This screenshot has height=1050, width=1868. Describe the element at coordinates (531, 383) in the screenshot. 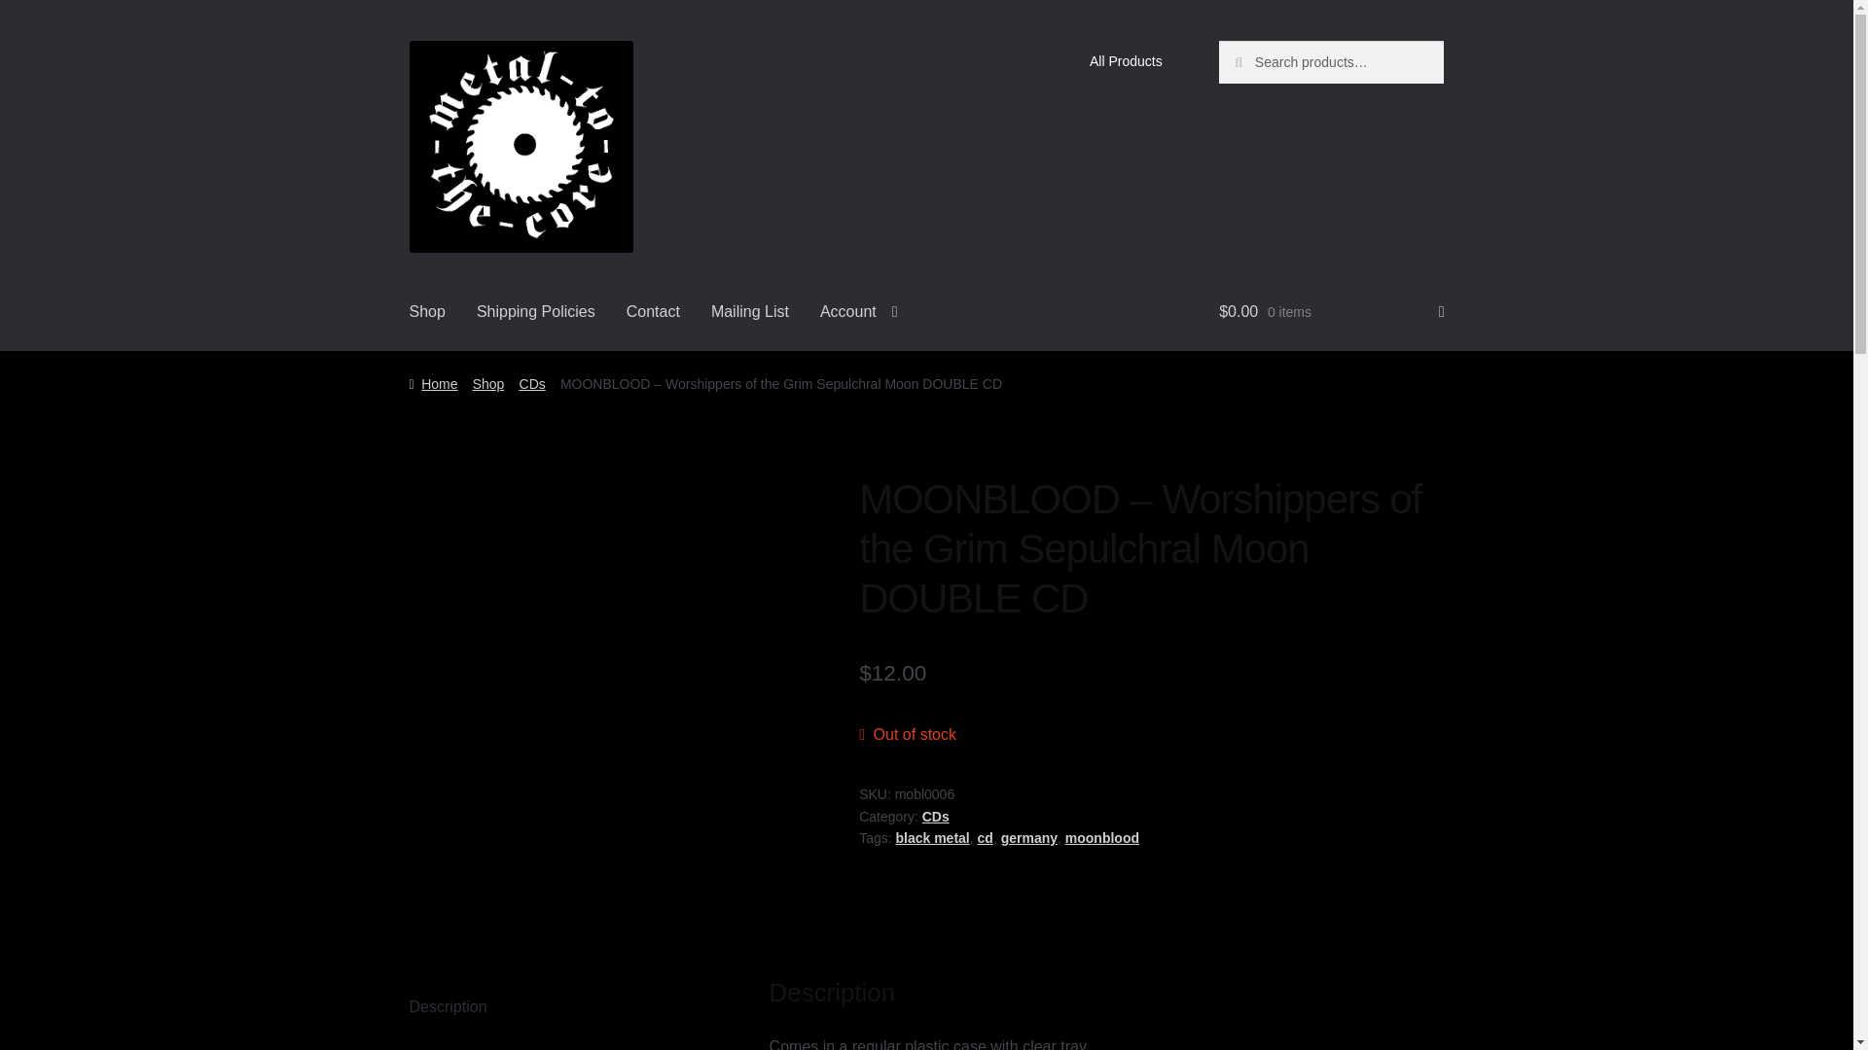

I see `CDs` at that location.